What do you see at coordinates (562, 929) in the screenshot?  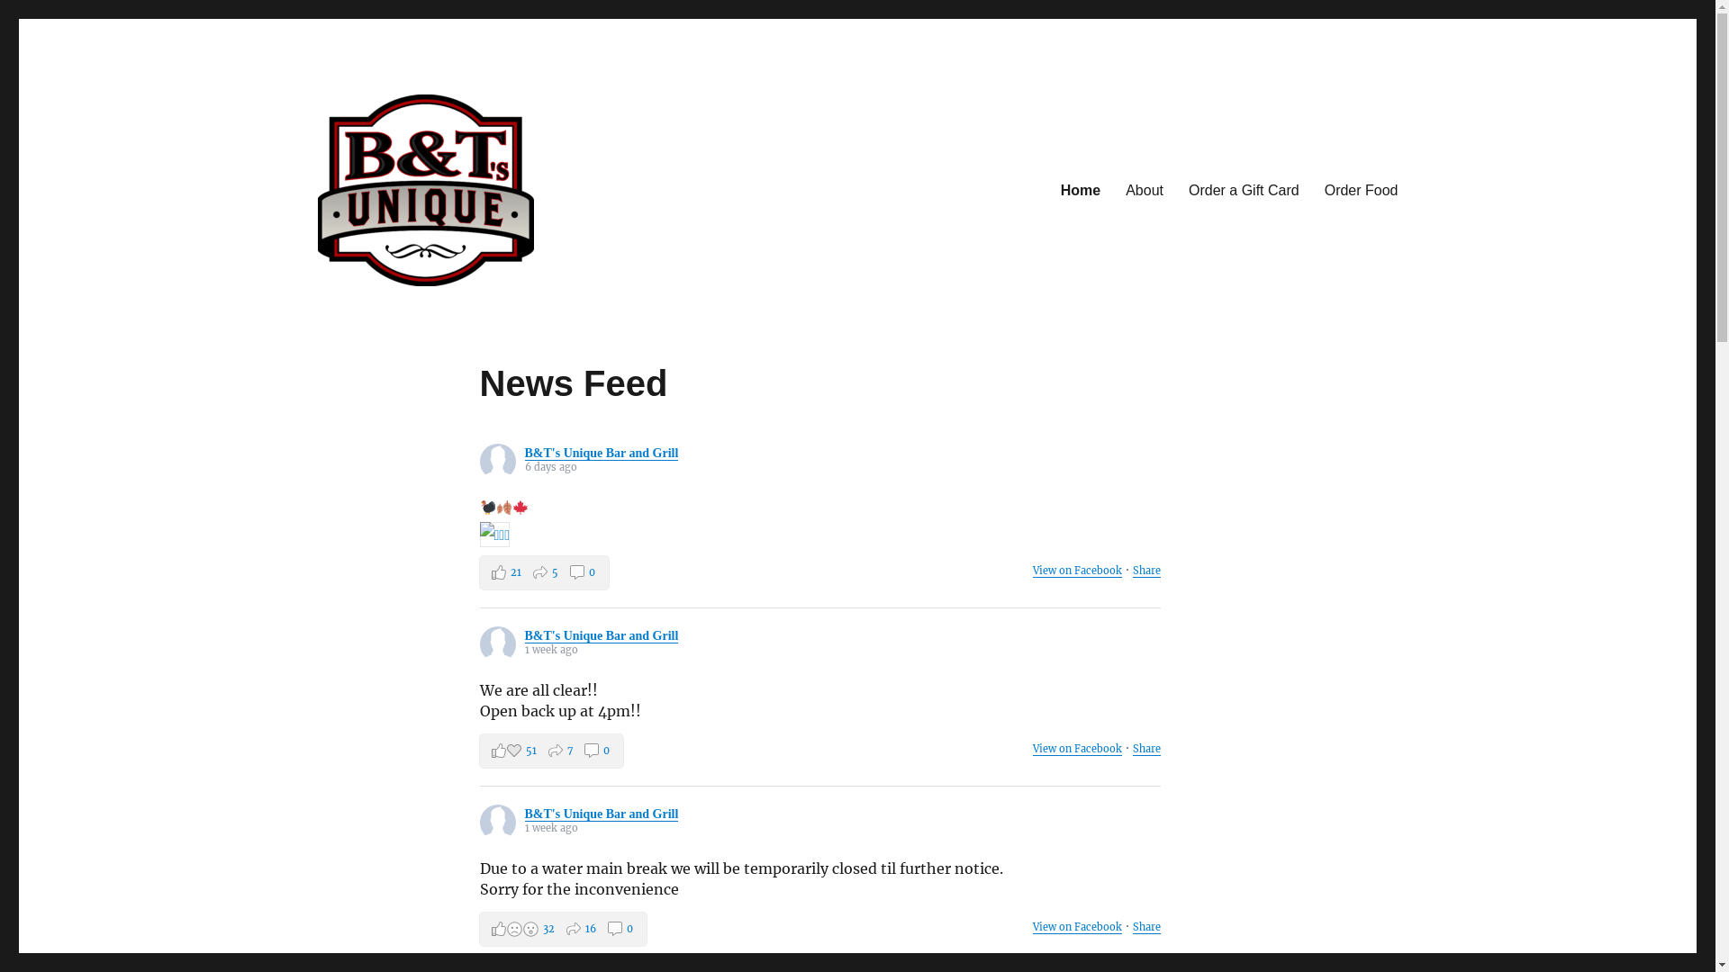 I see `Likes:
32
Shares:
16
Comments:
0` at bounding box center [562, 929].